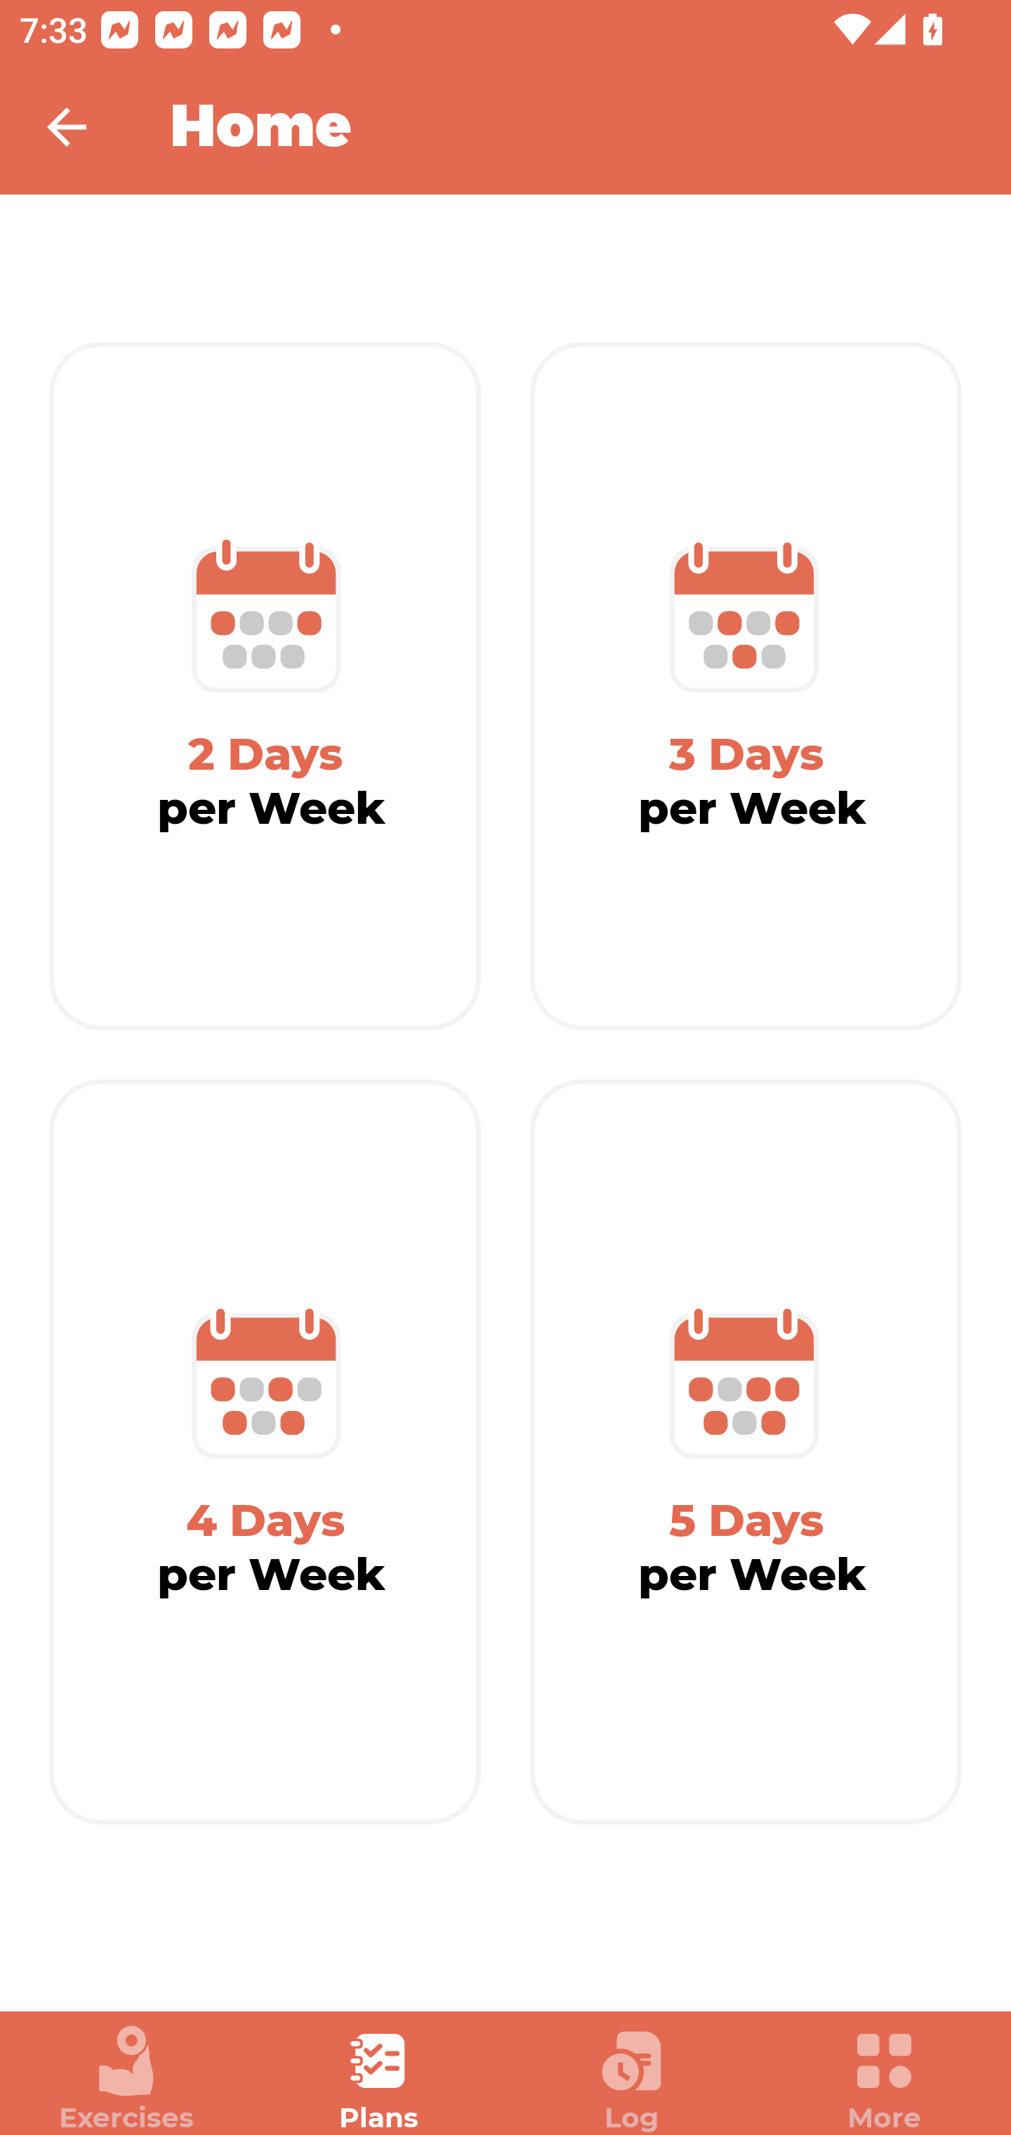  Describe the element at coordinates (265, 686) in the screenshot. I see `2 Days
 per Week` at that location.